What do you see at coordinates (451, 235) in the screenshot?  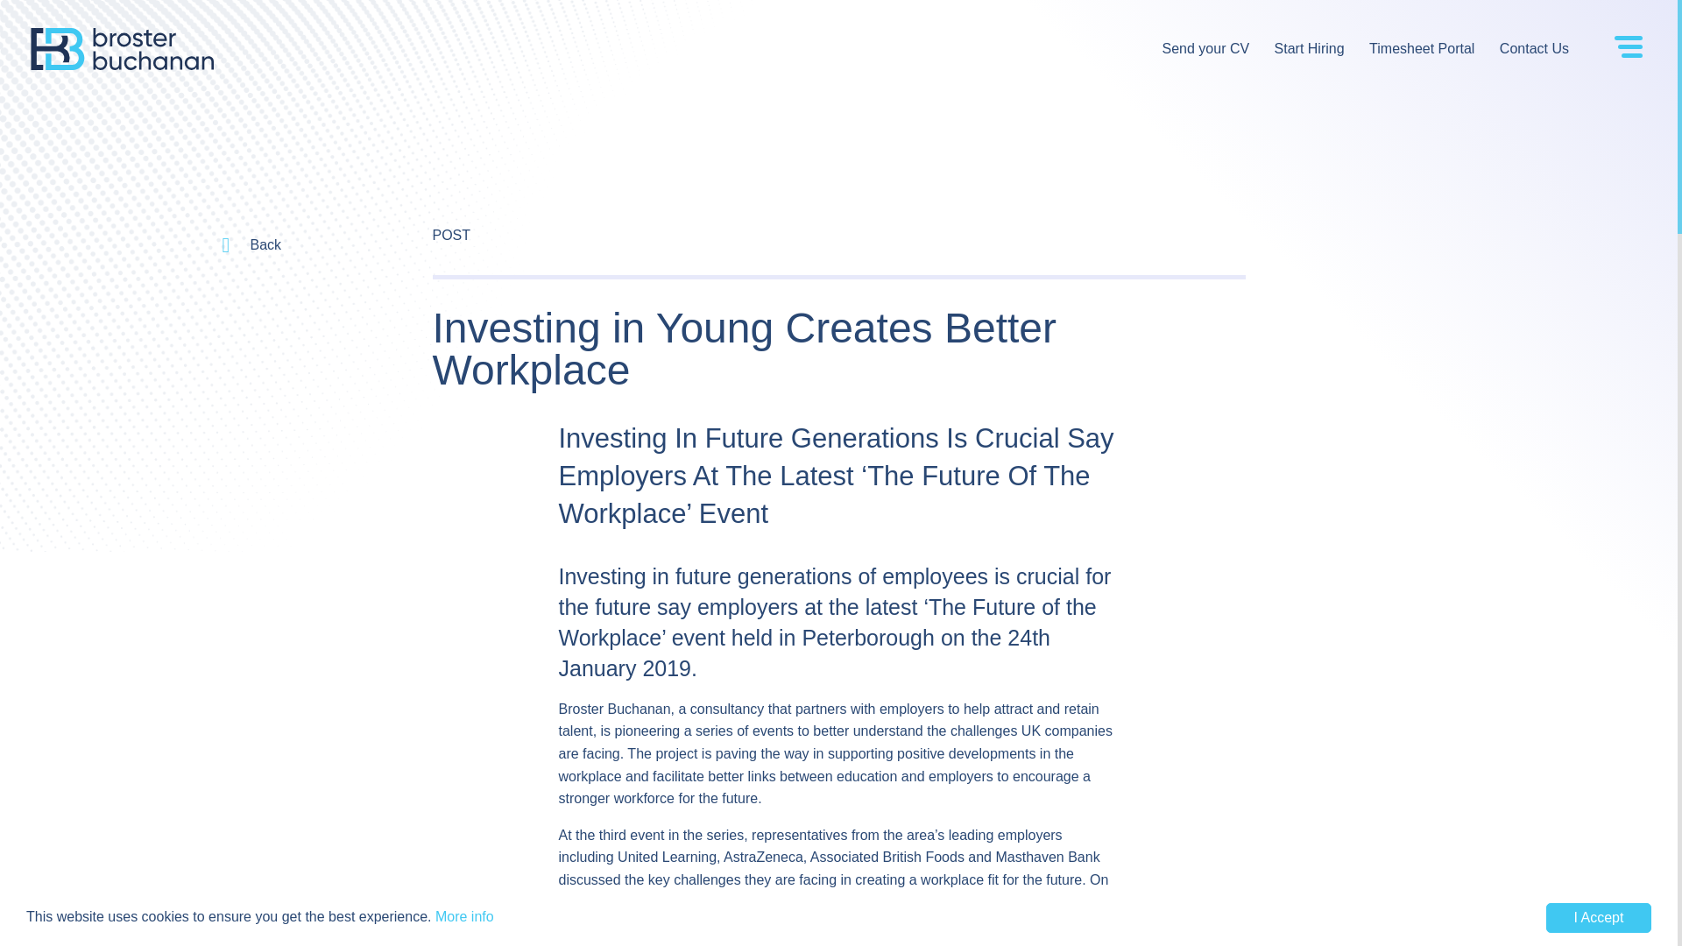 I see `POST` at bounding box center [451, 235].